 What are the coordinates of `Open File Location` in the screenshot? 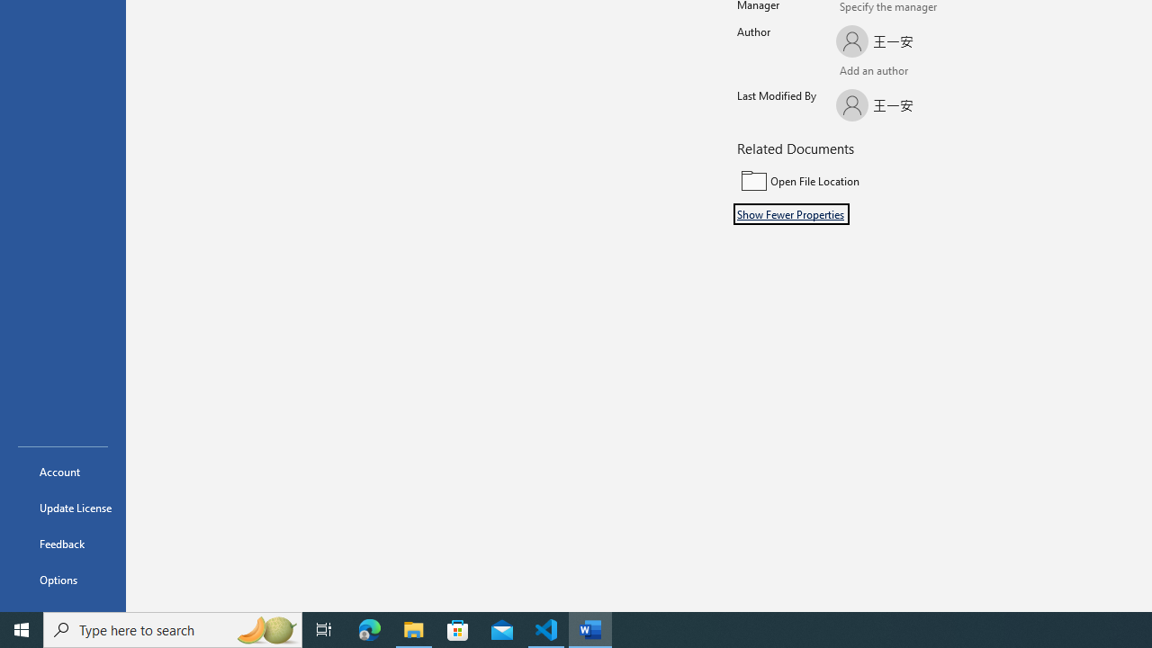 It's located at (859, 181).